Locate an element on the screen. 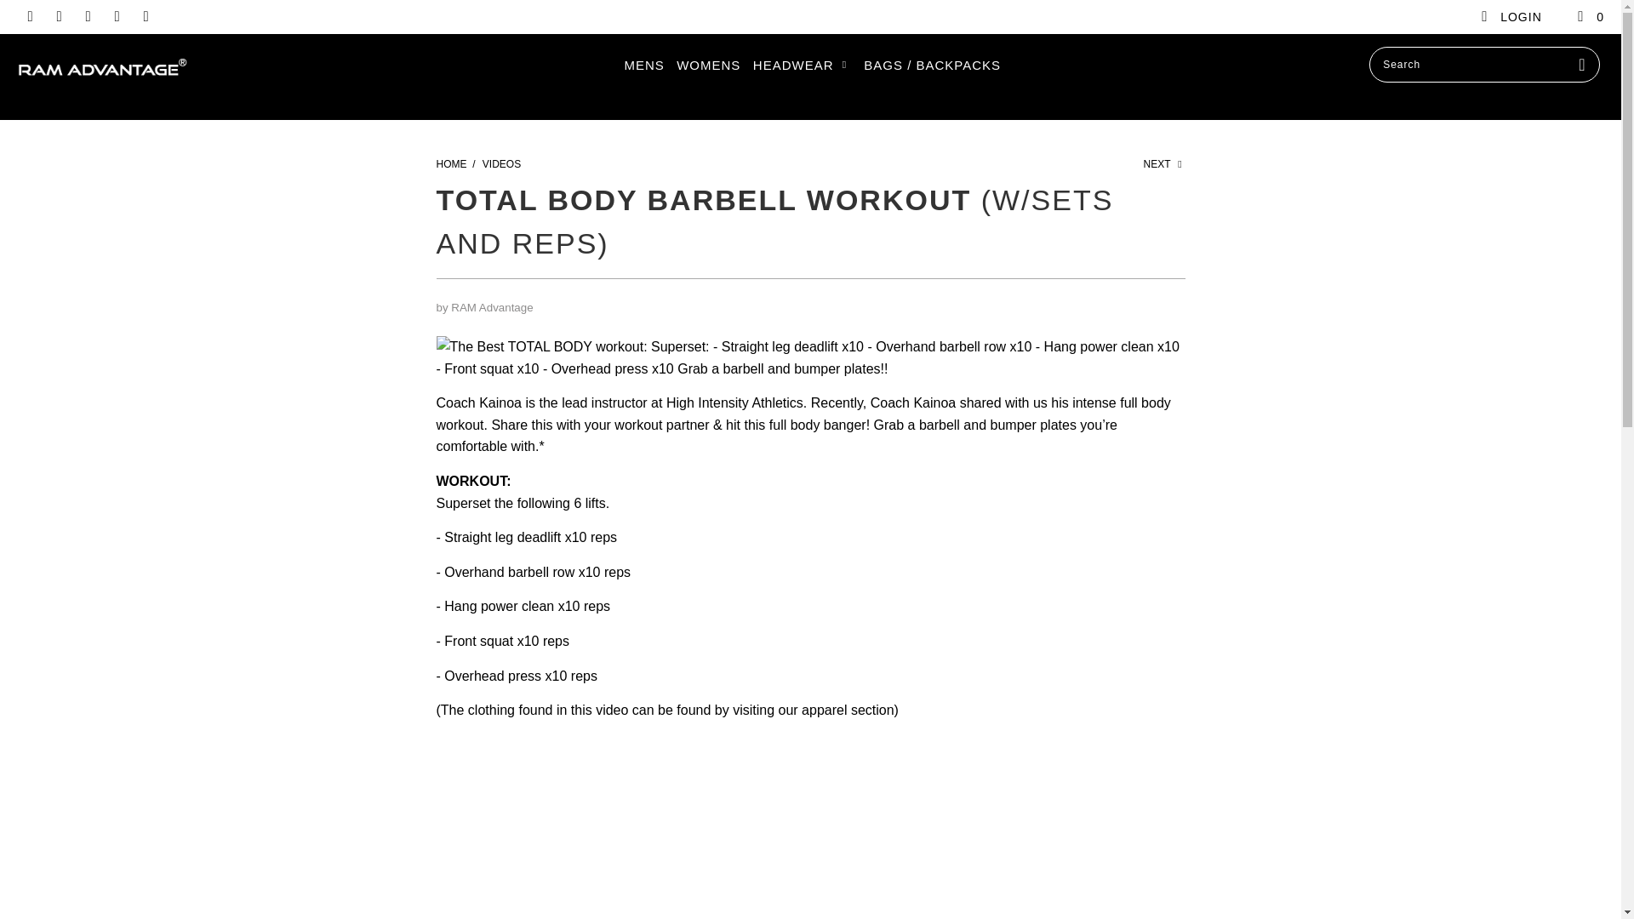 Image resolution: width=1634 pixels, height=919 pixels. Videos is located at coordinates (501, 163).